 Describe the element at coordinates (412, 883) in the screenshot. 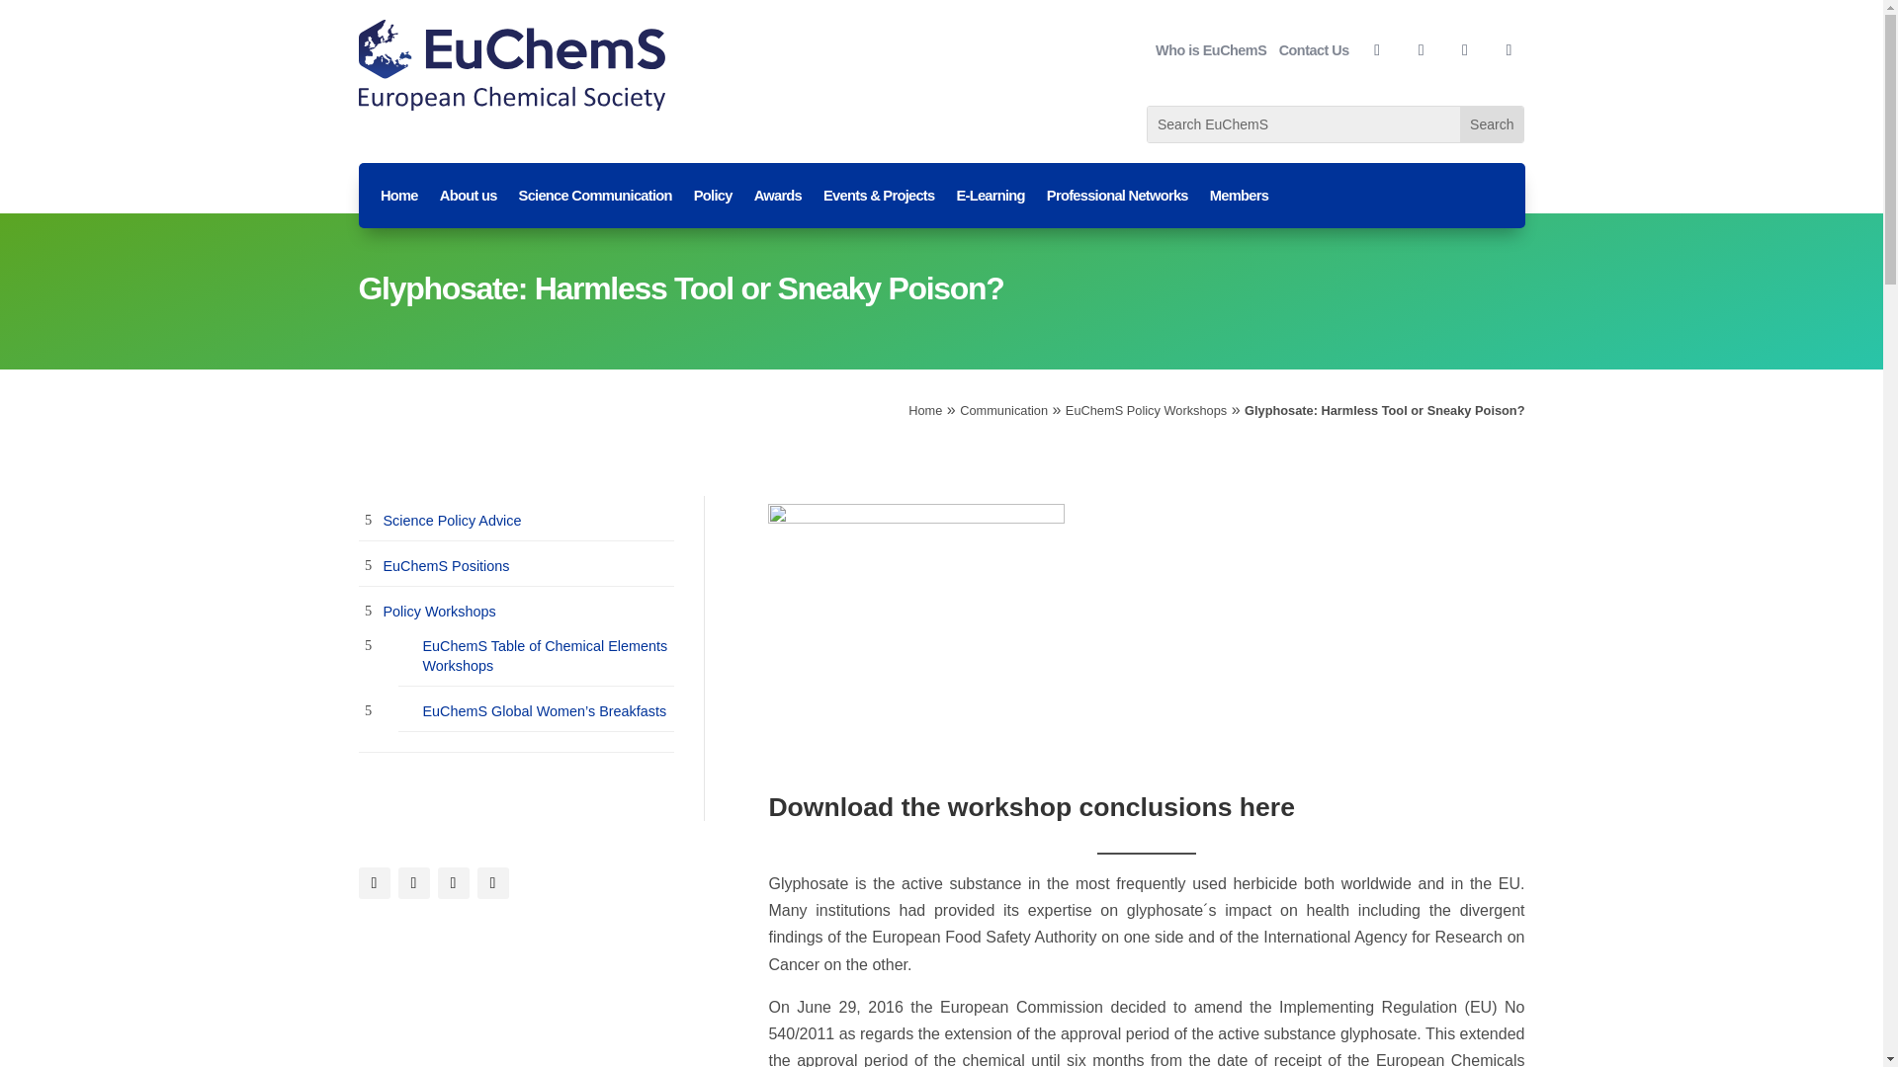

I see `Follow on X` at that location.